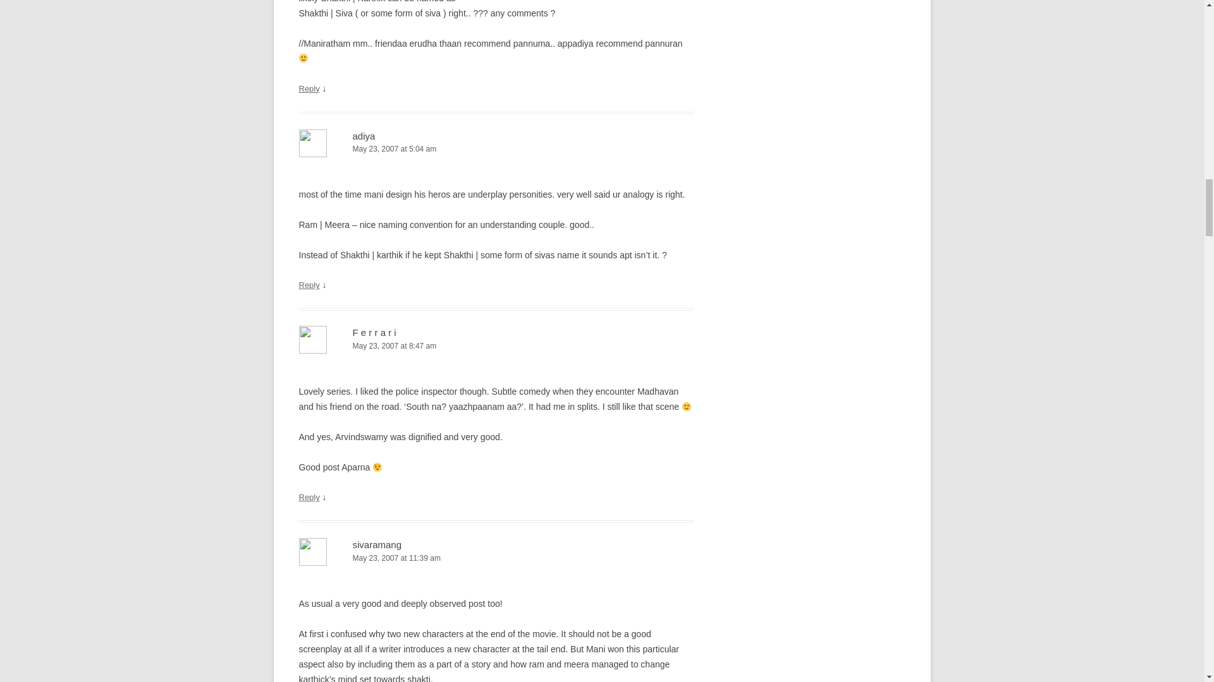 This screenshot has width=1214, height=682. Describe the element at coordinates (496, 346) in the screenshot. I see `May 23, 2007 at 8:47 am` at that location.